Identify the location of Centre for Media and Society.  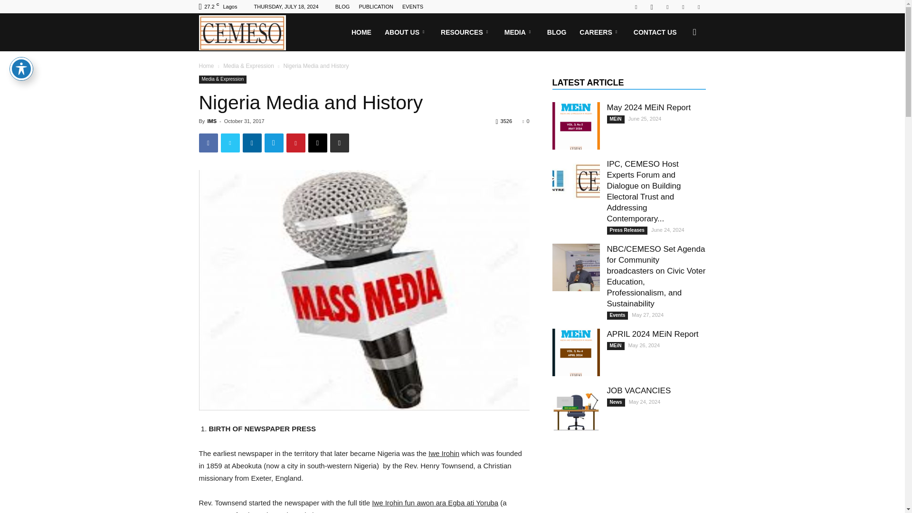
(242, 32).